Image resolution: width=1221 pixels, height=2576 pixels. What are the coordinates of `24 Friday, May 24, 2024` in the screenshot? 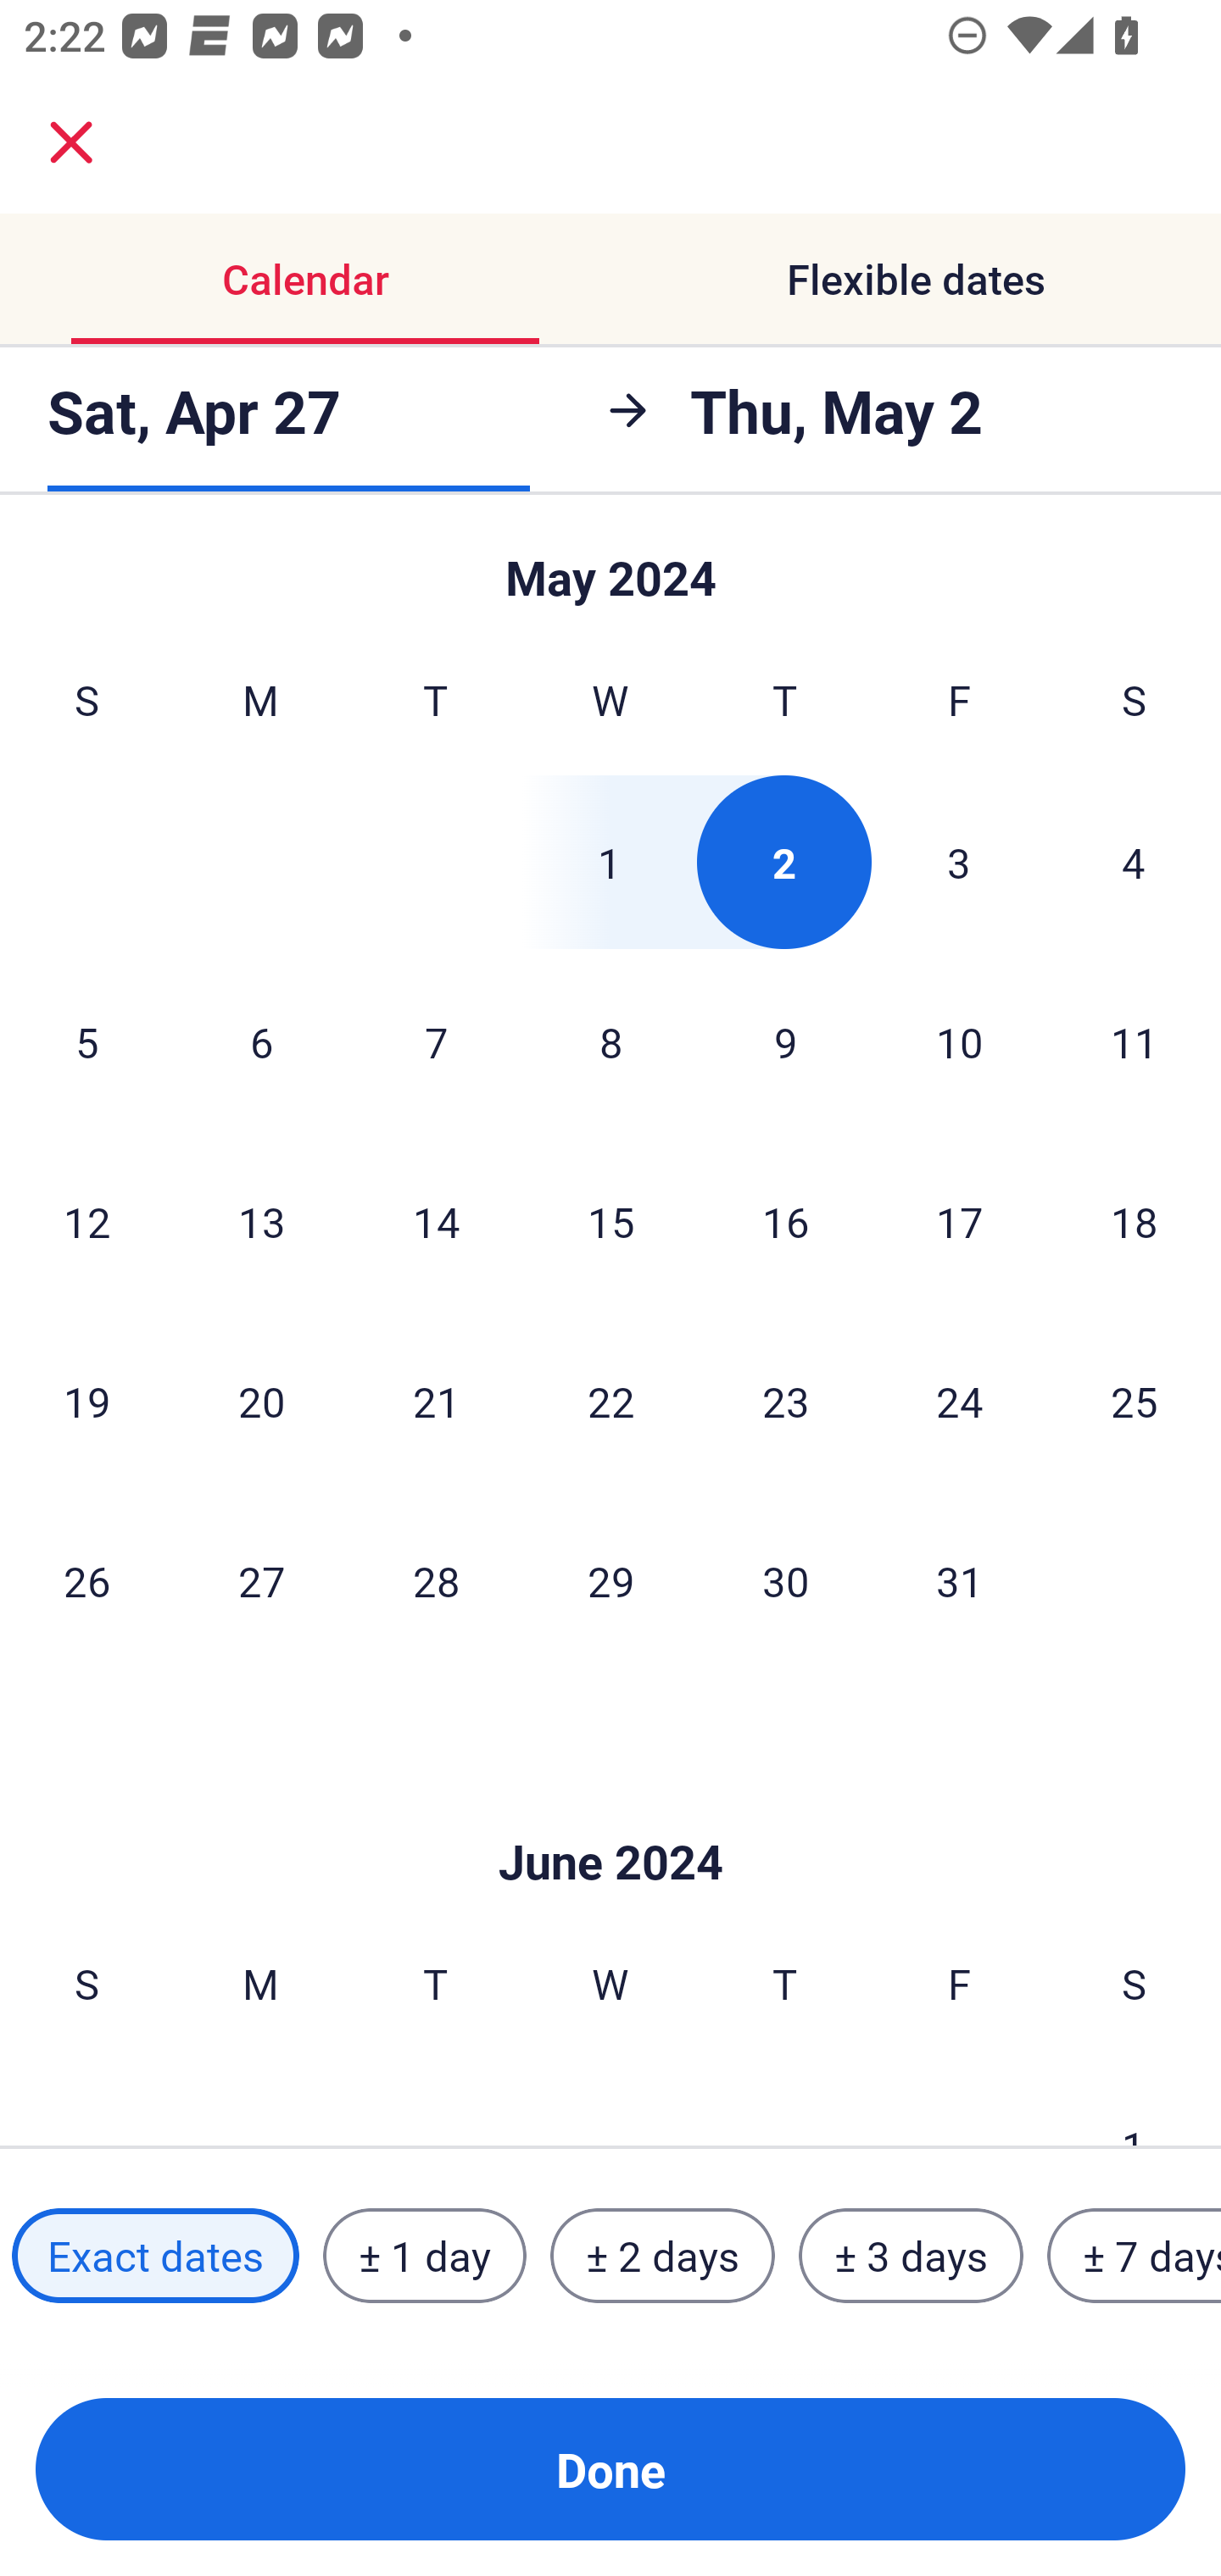 It's located at (960, 1402).